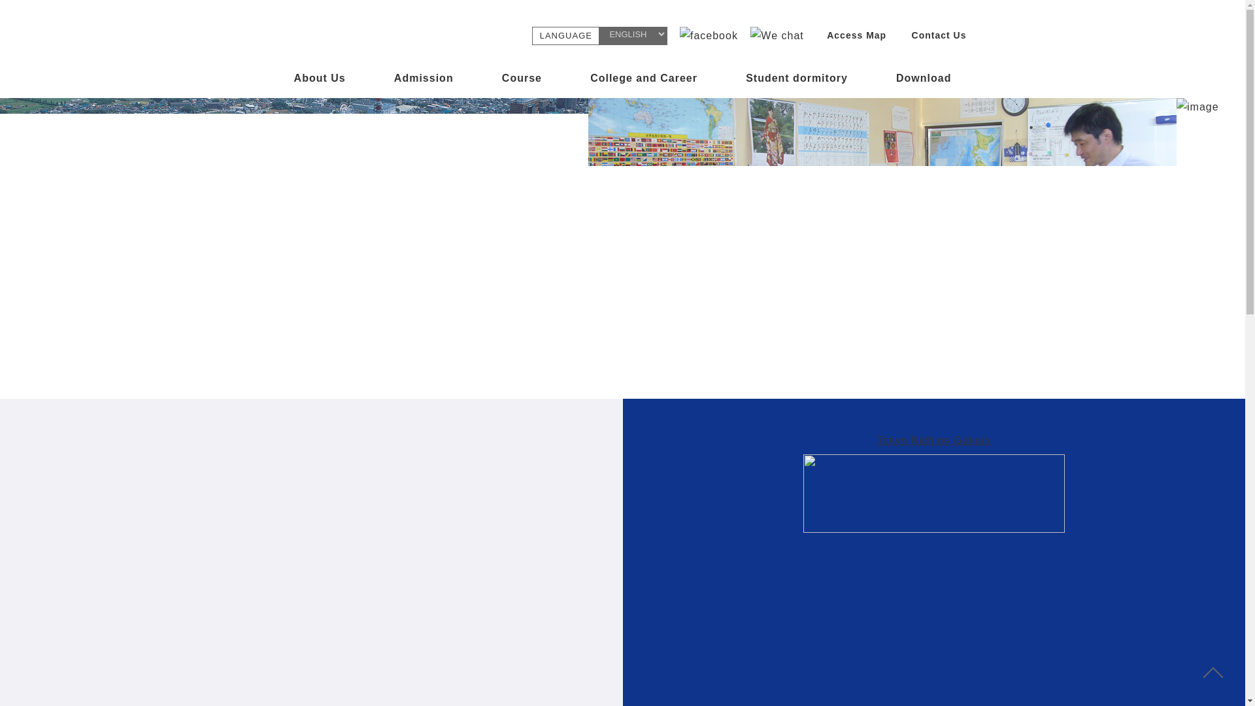 This screenshot has width=1255, height=706. Describe the element at coordinates (424, 82) in the screenshot. I see `Admission` at that location.